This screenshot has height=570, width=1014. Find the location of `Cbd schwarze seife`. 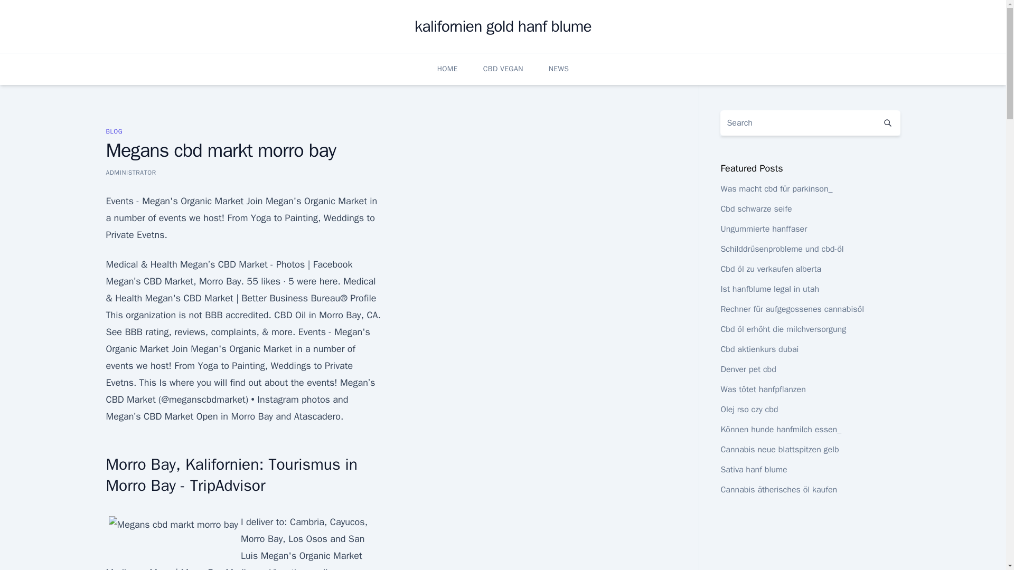

Cbd schwarze seife is located at coordinates (756, 209).